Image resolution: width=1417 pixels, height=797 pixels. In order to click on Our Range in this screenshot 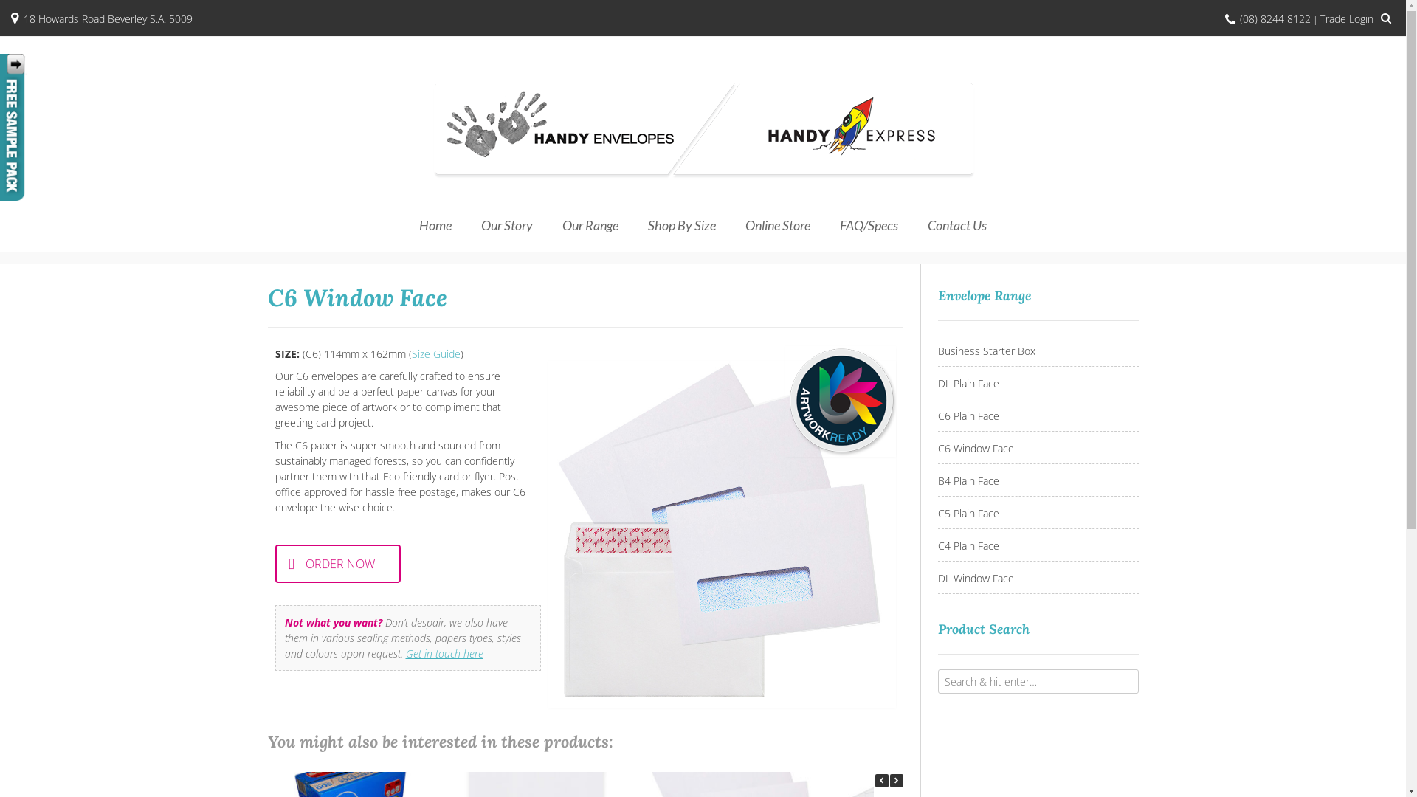, I will do `click(590, 226)`.